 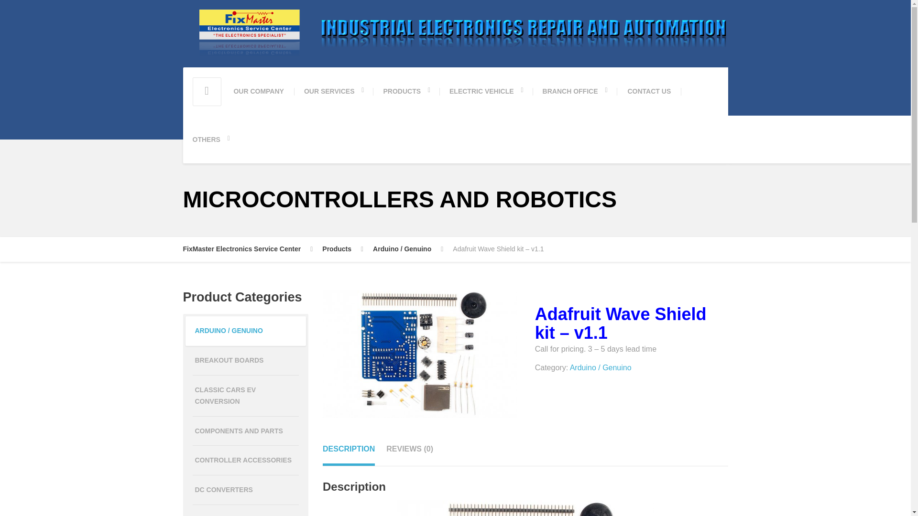 I want to click on FixMaster Electronics Service Center, so click(x=248, y=249).